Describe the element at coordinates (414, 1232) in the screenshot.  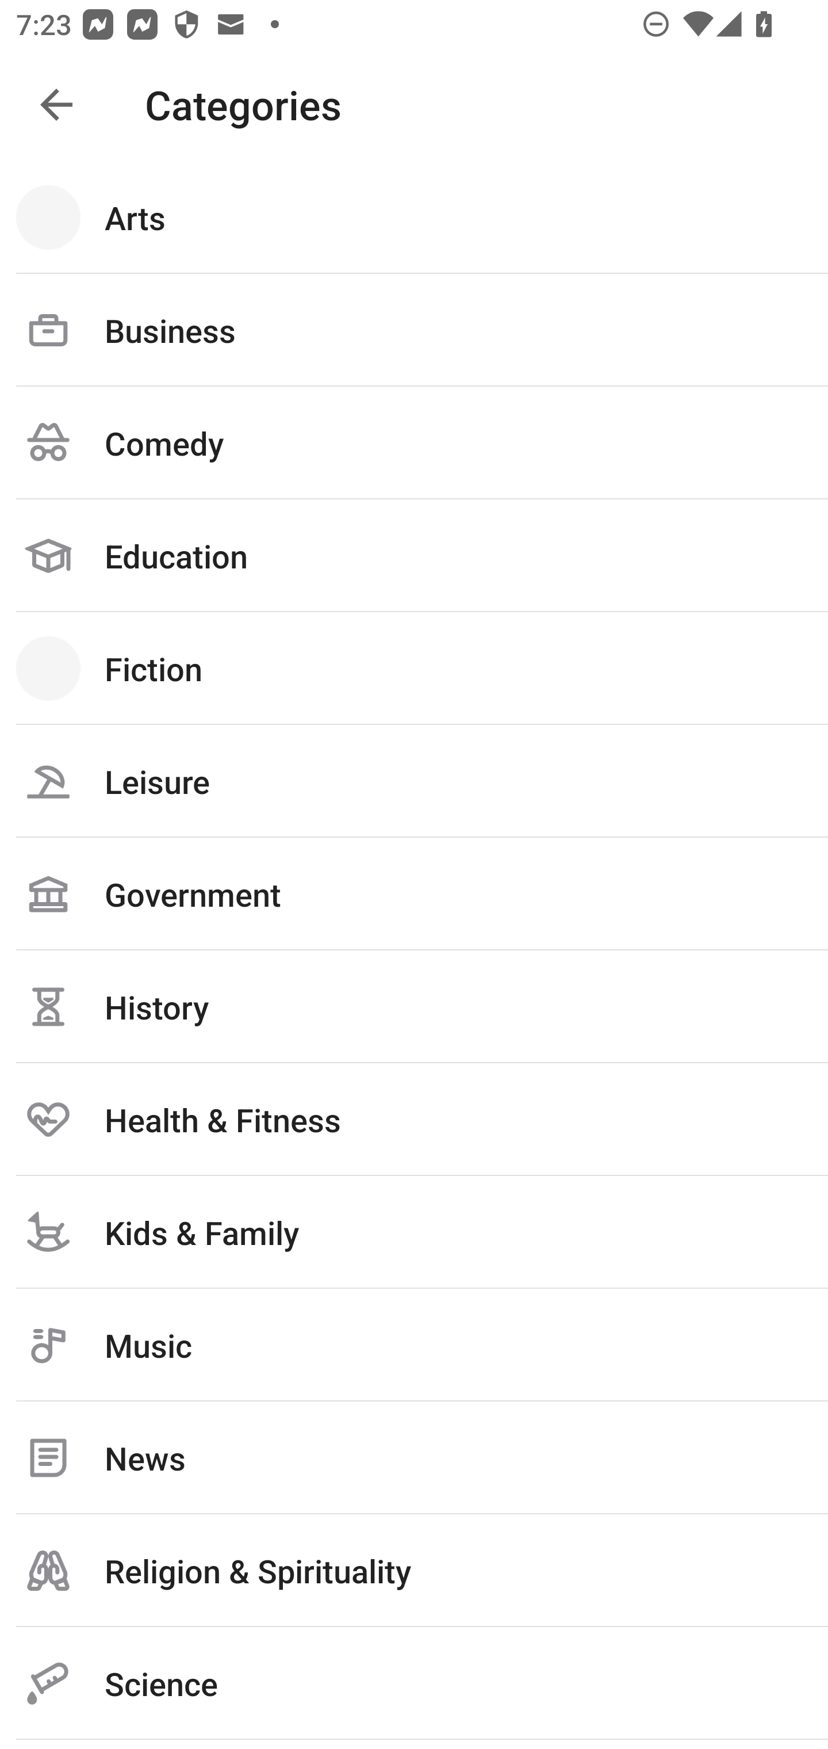
I see `Kids & Family` at that location.